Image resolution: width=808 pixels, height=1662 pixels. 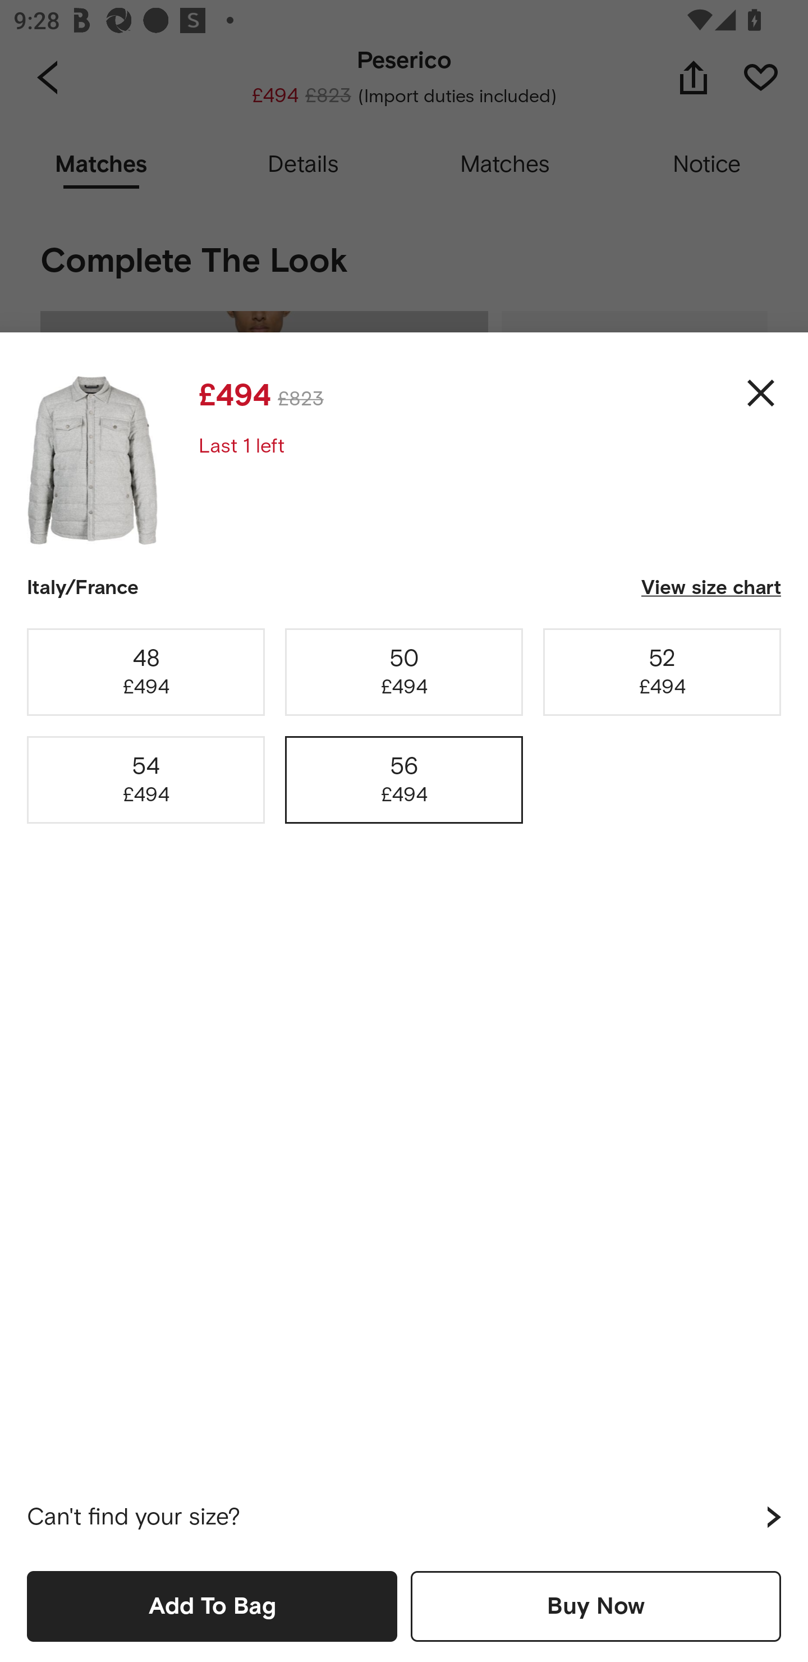 I want to click on Can't find your size?, so click(x=404, y=1517).